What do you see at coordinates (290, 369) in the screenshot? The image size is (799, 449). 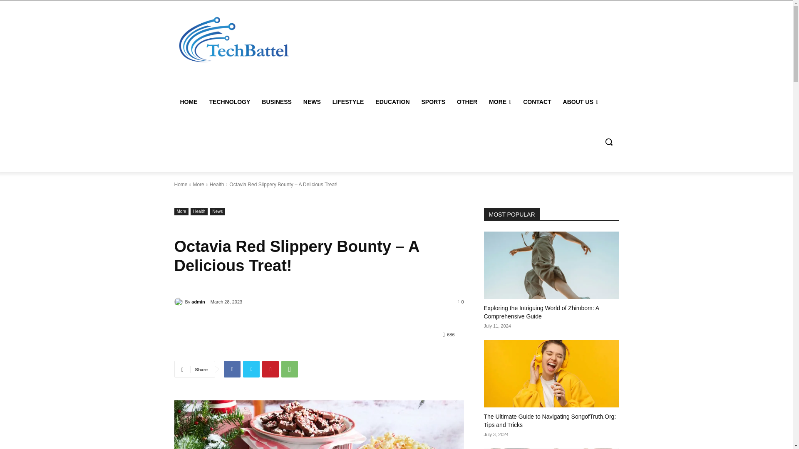 I see `WhatsApp` at bounding box center [290, 369].